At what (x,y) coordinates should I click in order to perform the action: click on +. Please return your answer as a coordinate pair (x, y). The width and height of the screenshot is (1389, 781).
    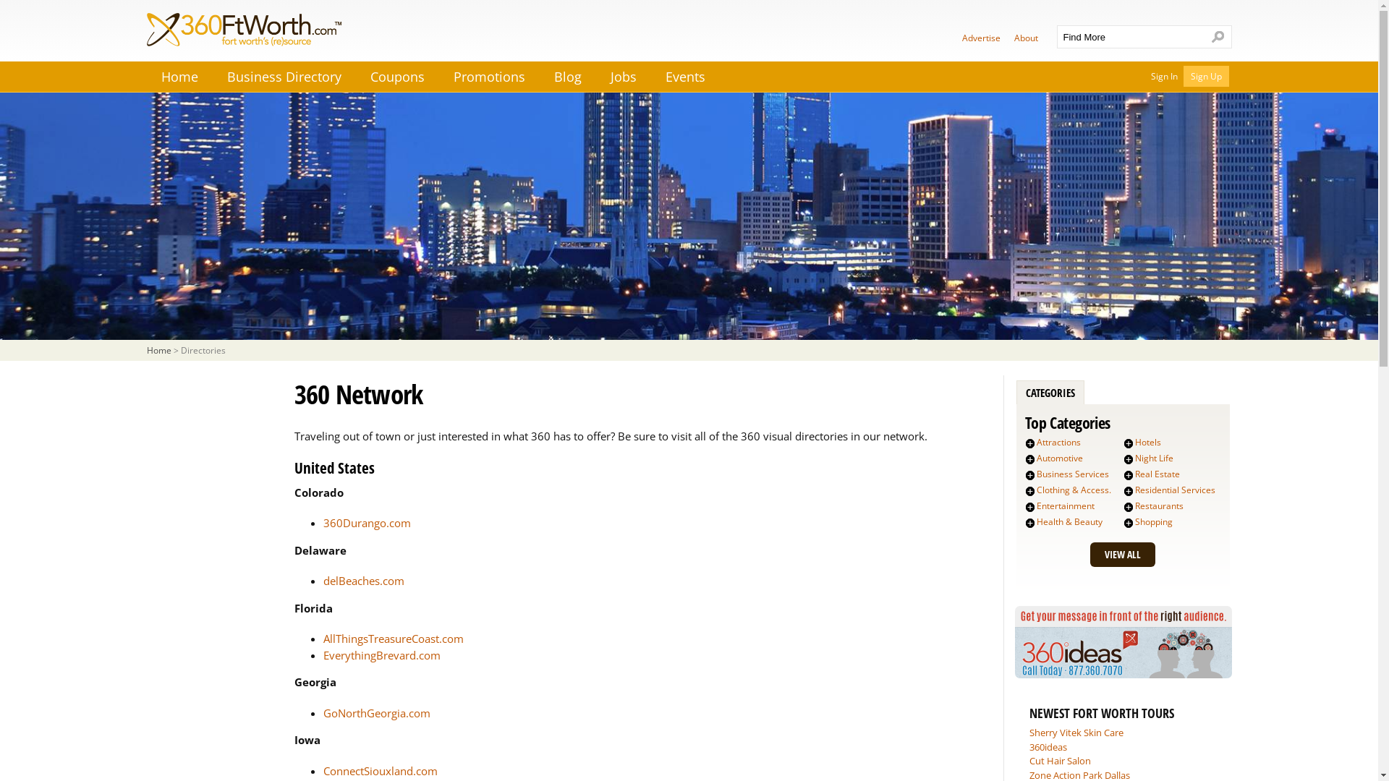
    Looking at the image, I should click on (1030, 507).